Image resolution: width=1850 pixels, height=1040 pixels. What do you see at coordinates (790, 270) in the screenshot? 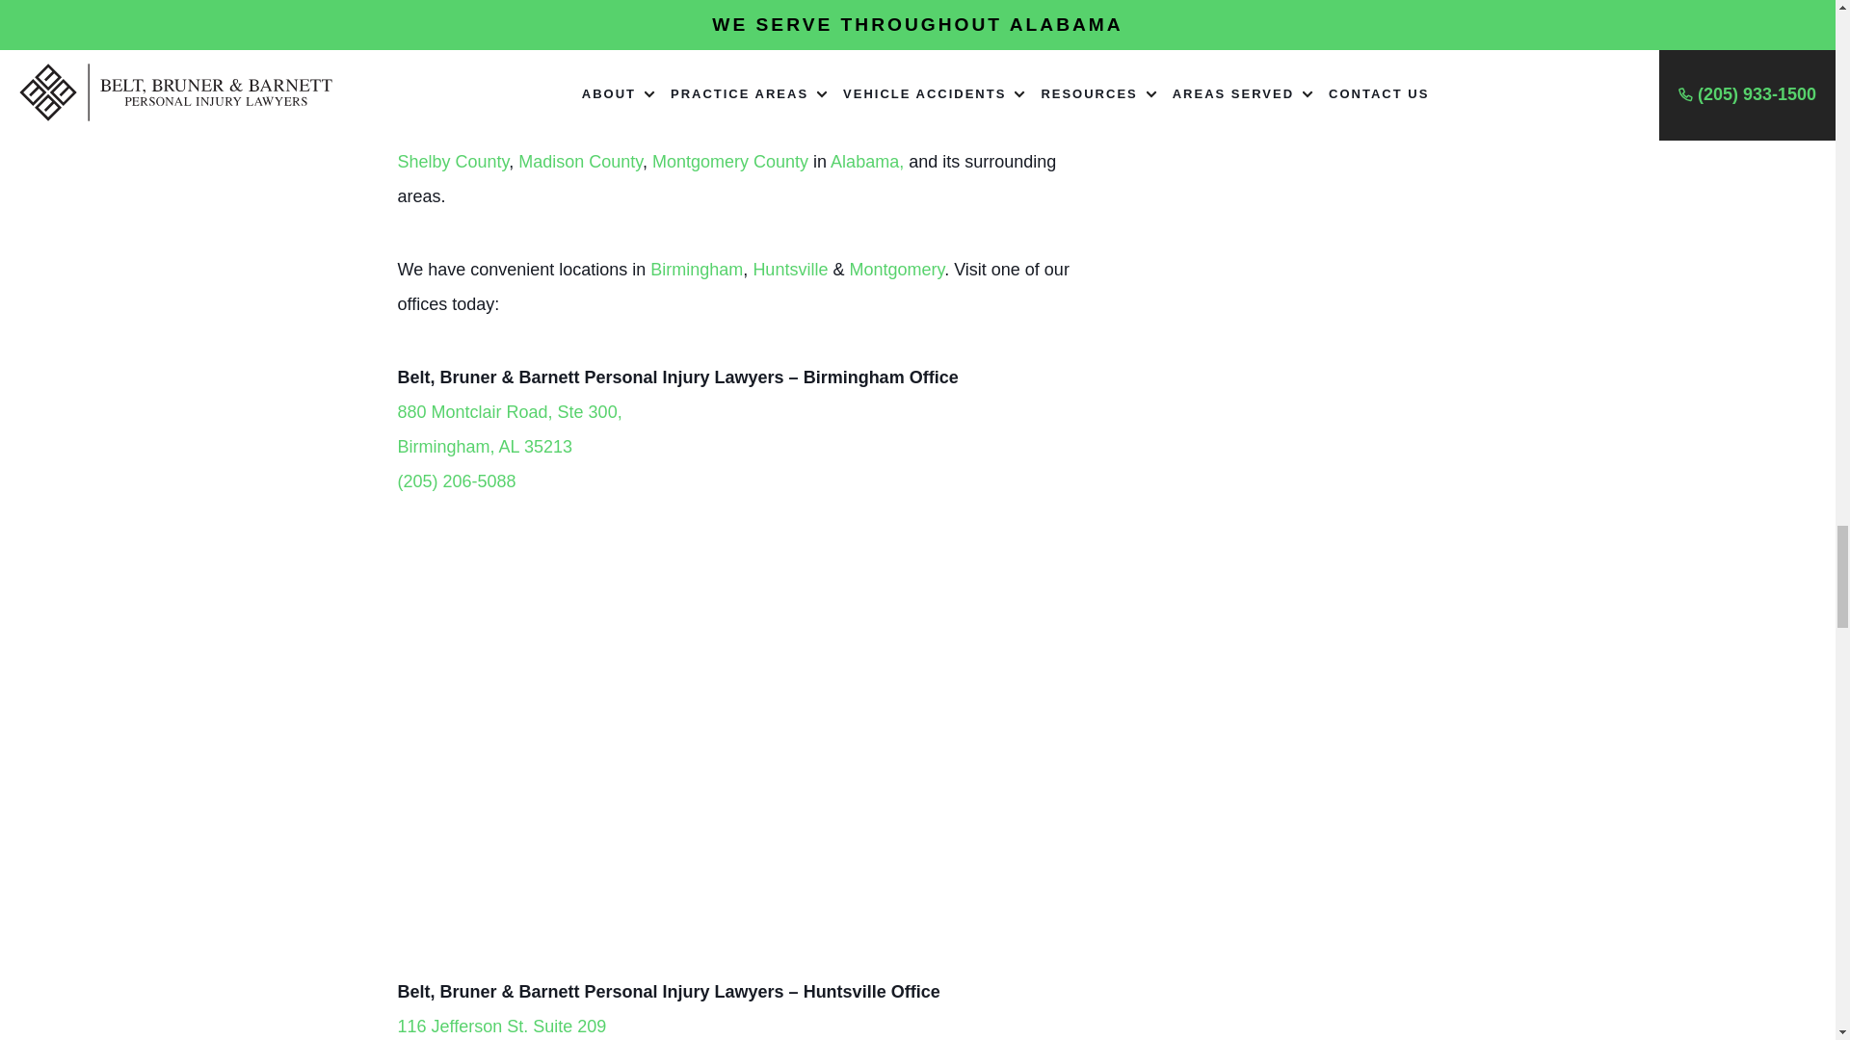
I see `Huntsville` at bounding box center [790, 270].